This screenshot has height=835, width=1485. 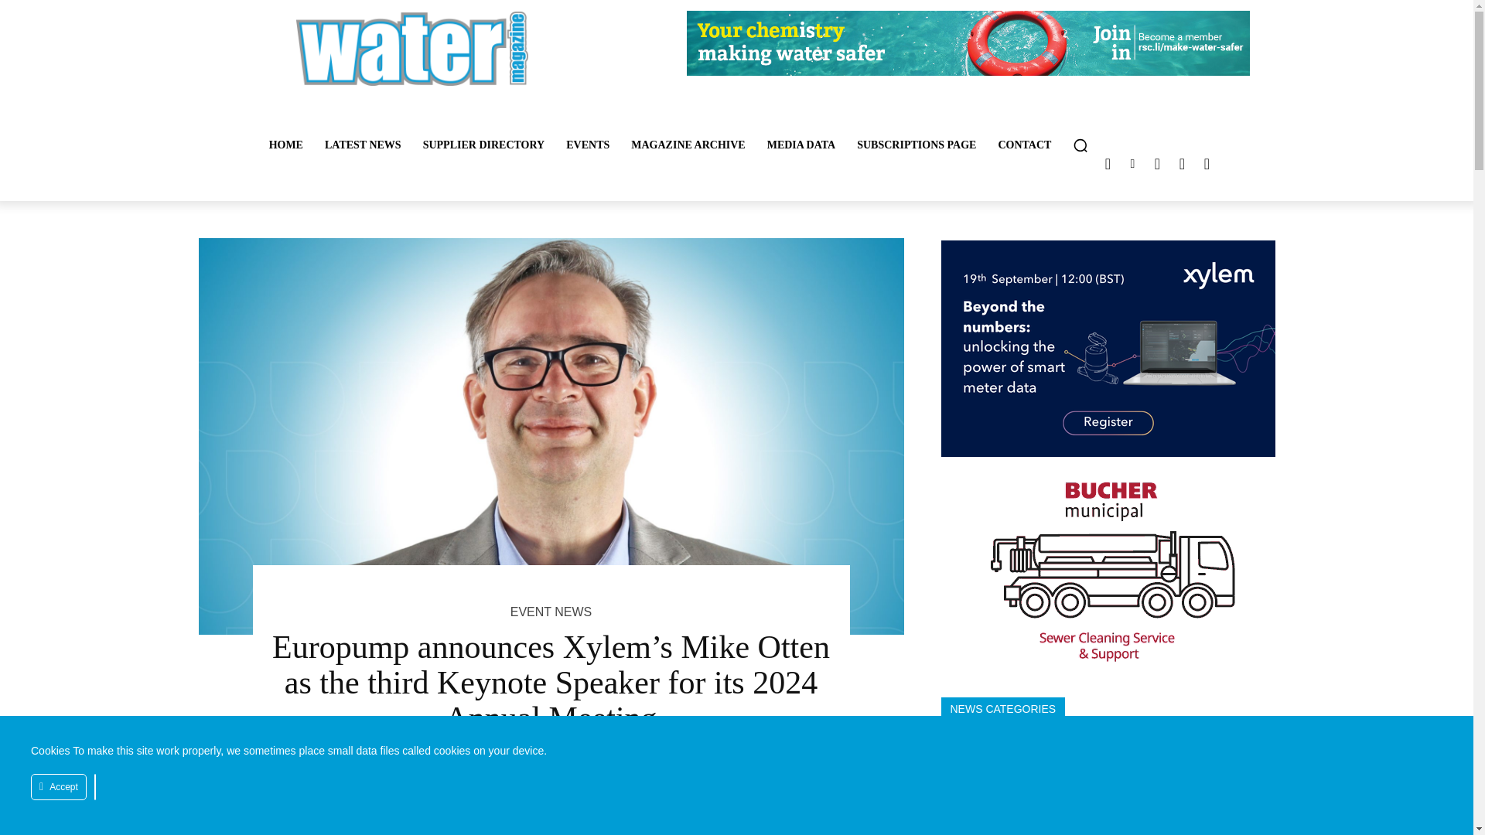 I want to click on HOME, so click(x=286, y=145).